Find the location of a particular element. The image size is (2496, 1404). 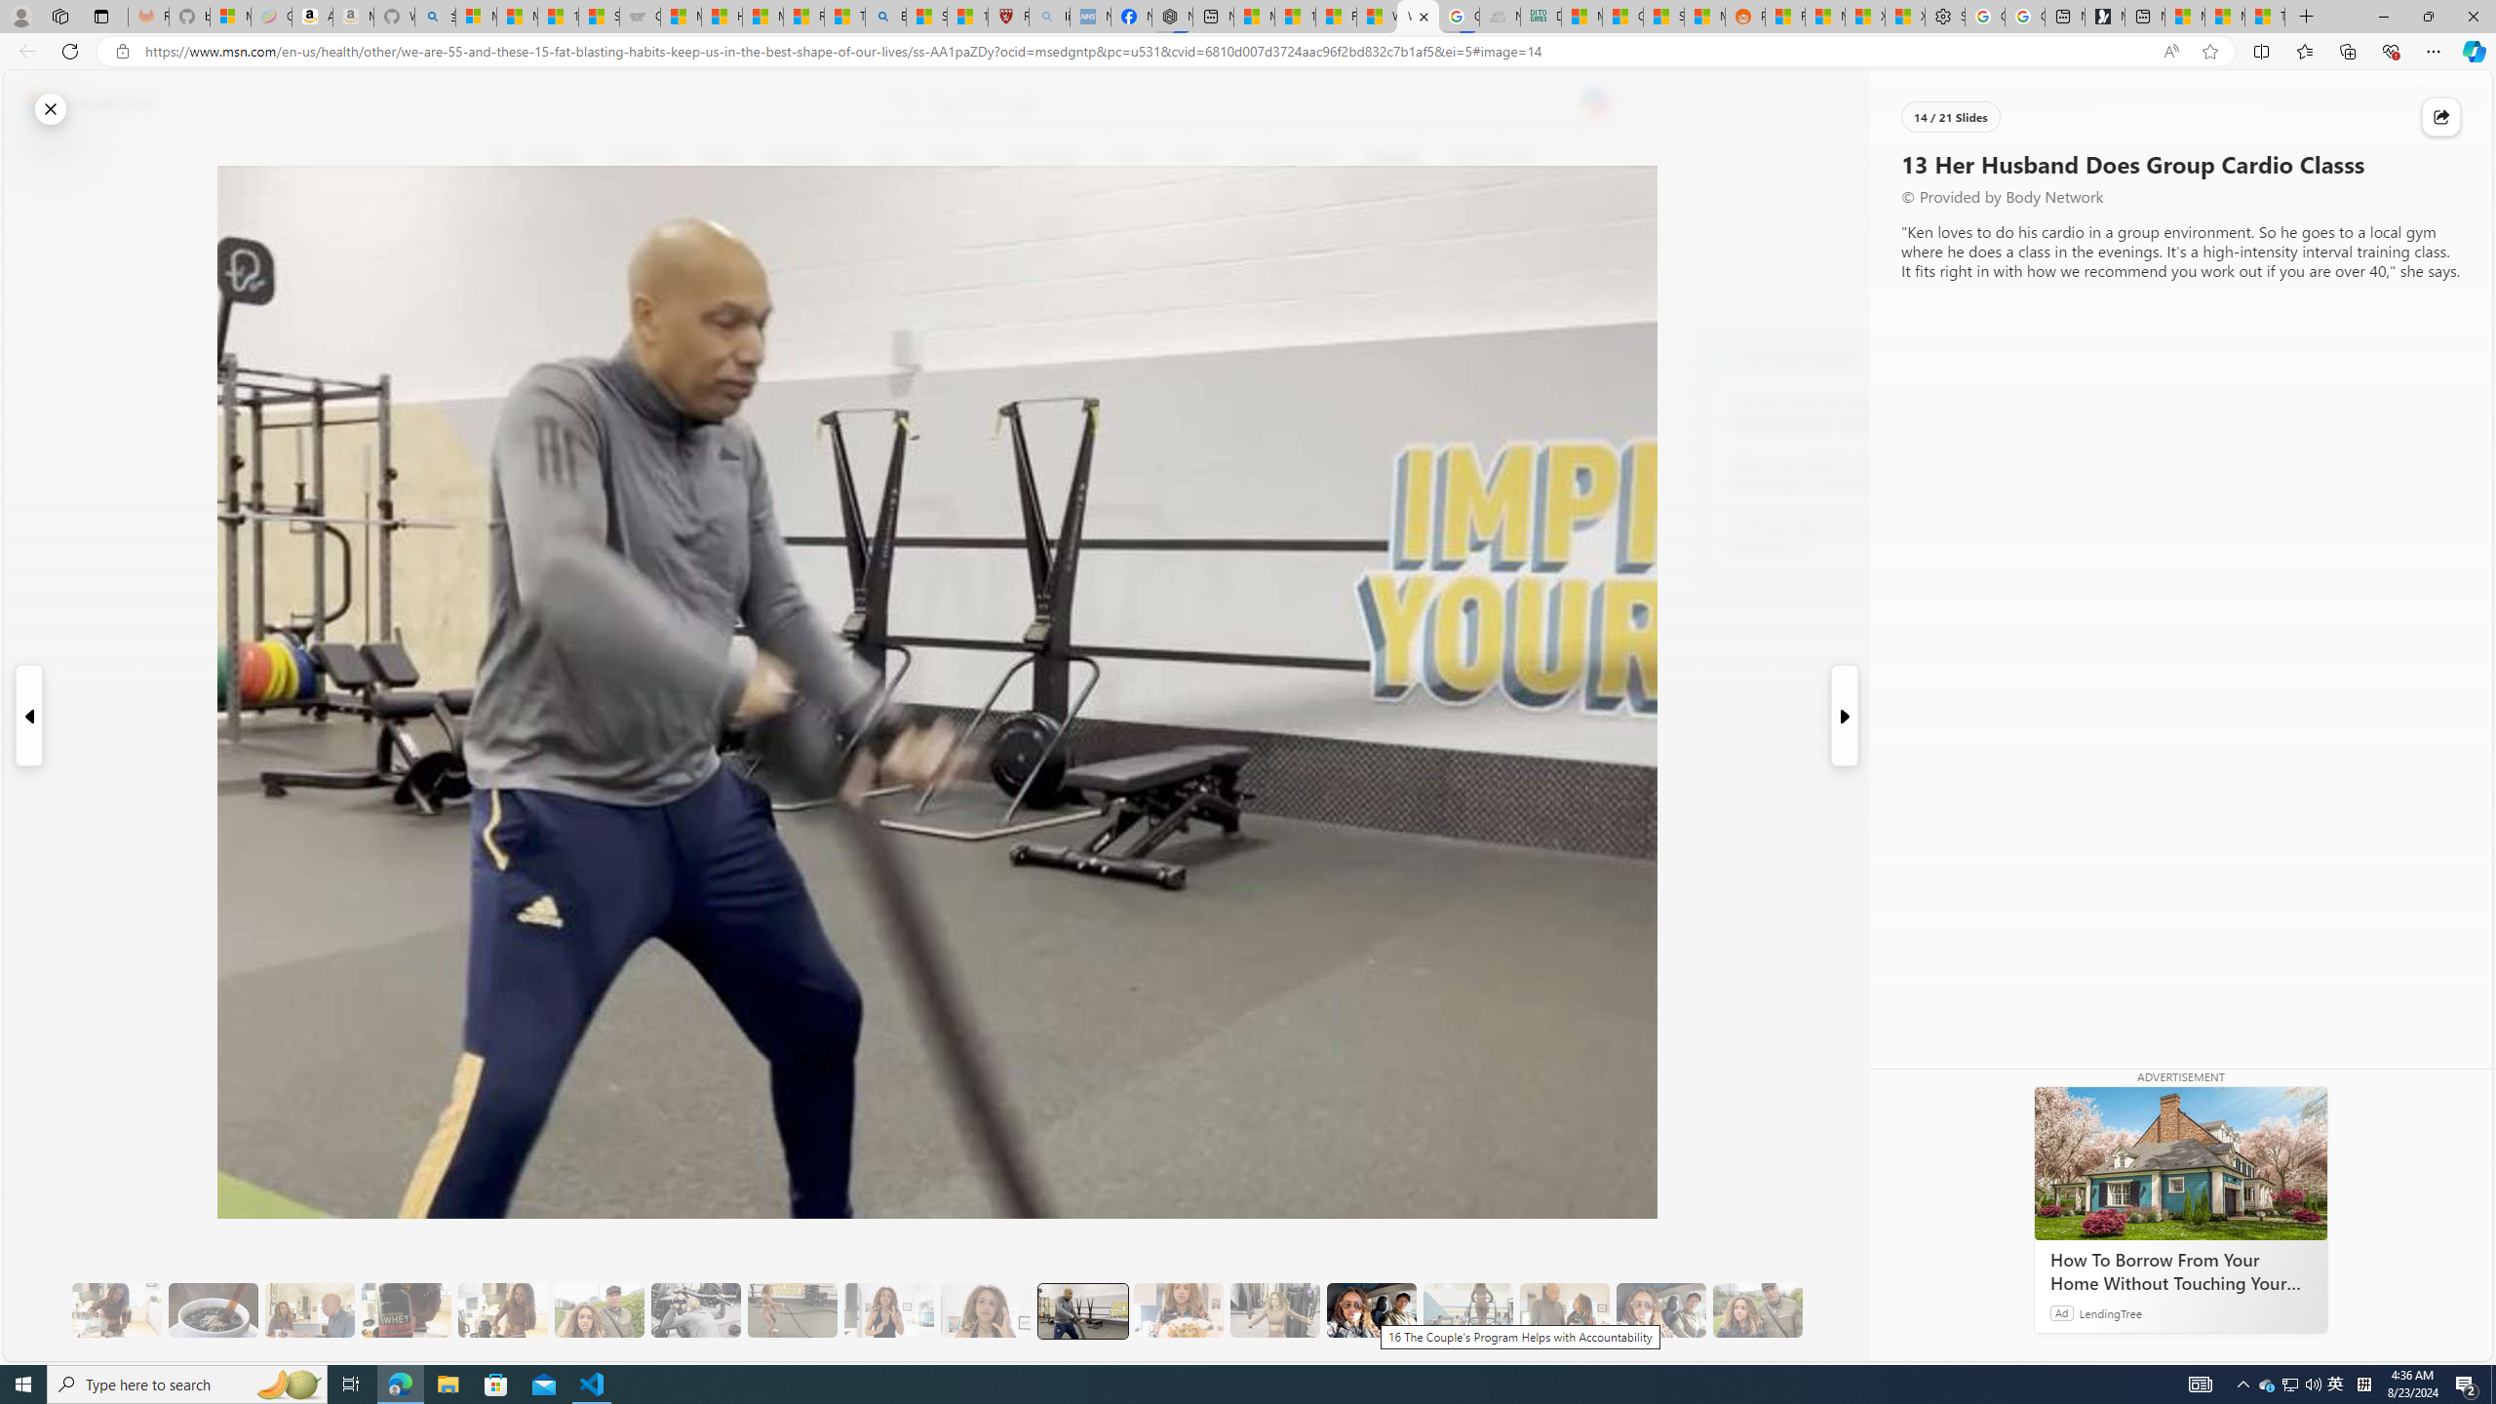

Follow is located at coordinates (887, 252).